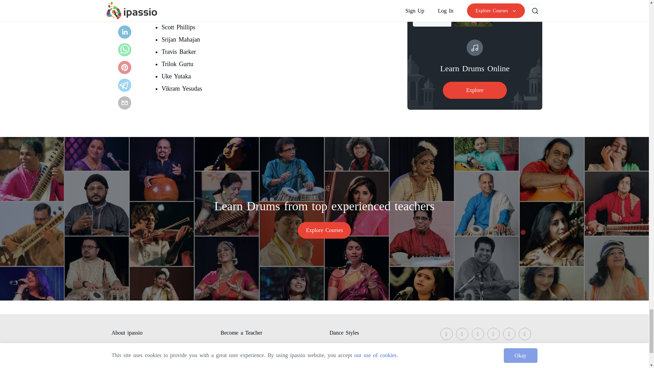 The image size is (654, 368). Describe the element at coordinates (235, 15) in the screenshot. I see `View his course` at that location.